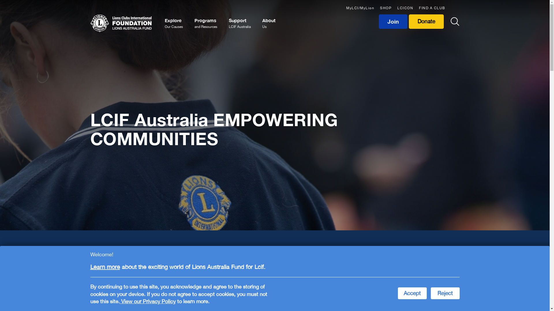 Image resolution: width=554 pixels, height=311 pixels. What do you see at coordinates (426, 22) in the screenshot?
I see `Donate` at bounding box center [426, 22].